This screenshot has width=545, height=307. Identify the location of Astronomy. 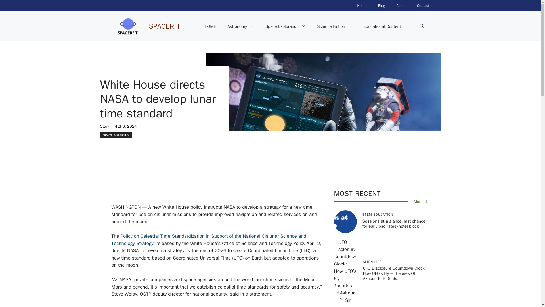
(241, 26).